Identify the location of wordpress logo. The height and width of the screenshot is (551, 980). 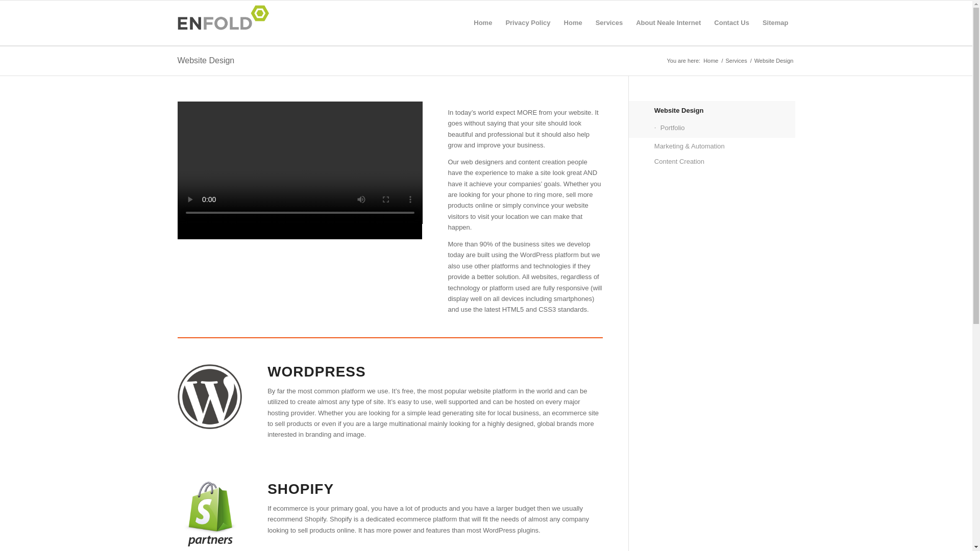
(209, 396).